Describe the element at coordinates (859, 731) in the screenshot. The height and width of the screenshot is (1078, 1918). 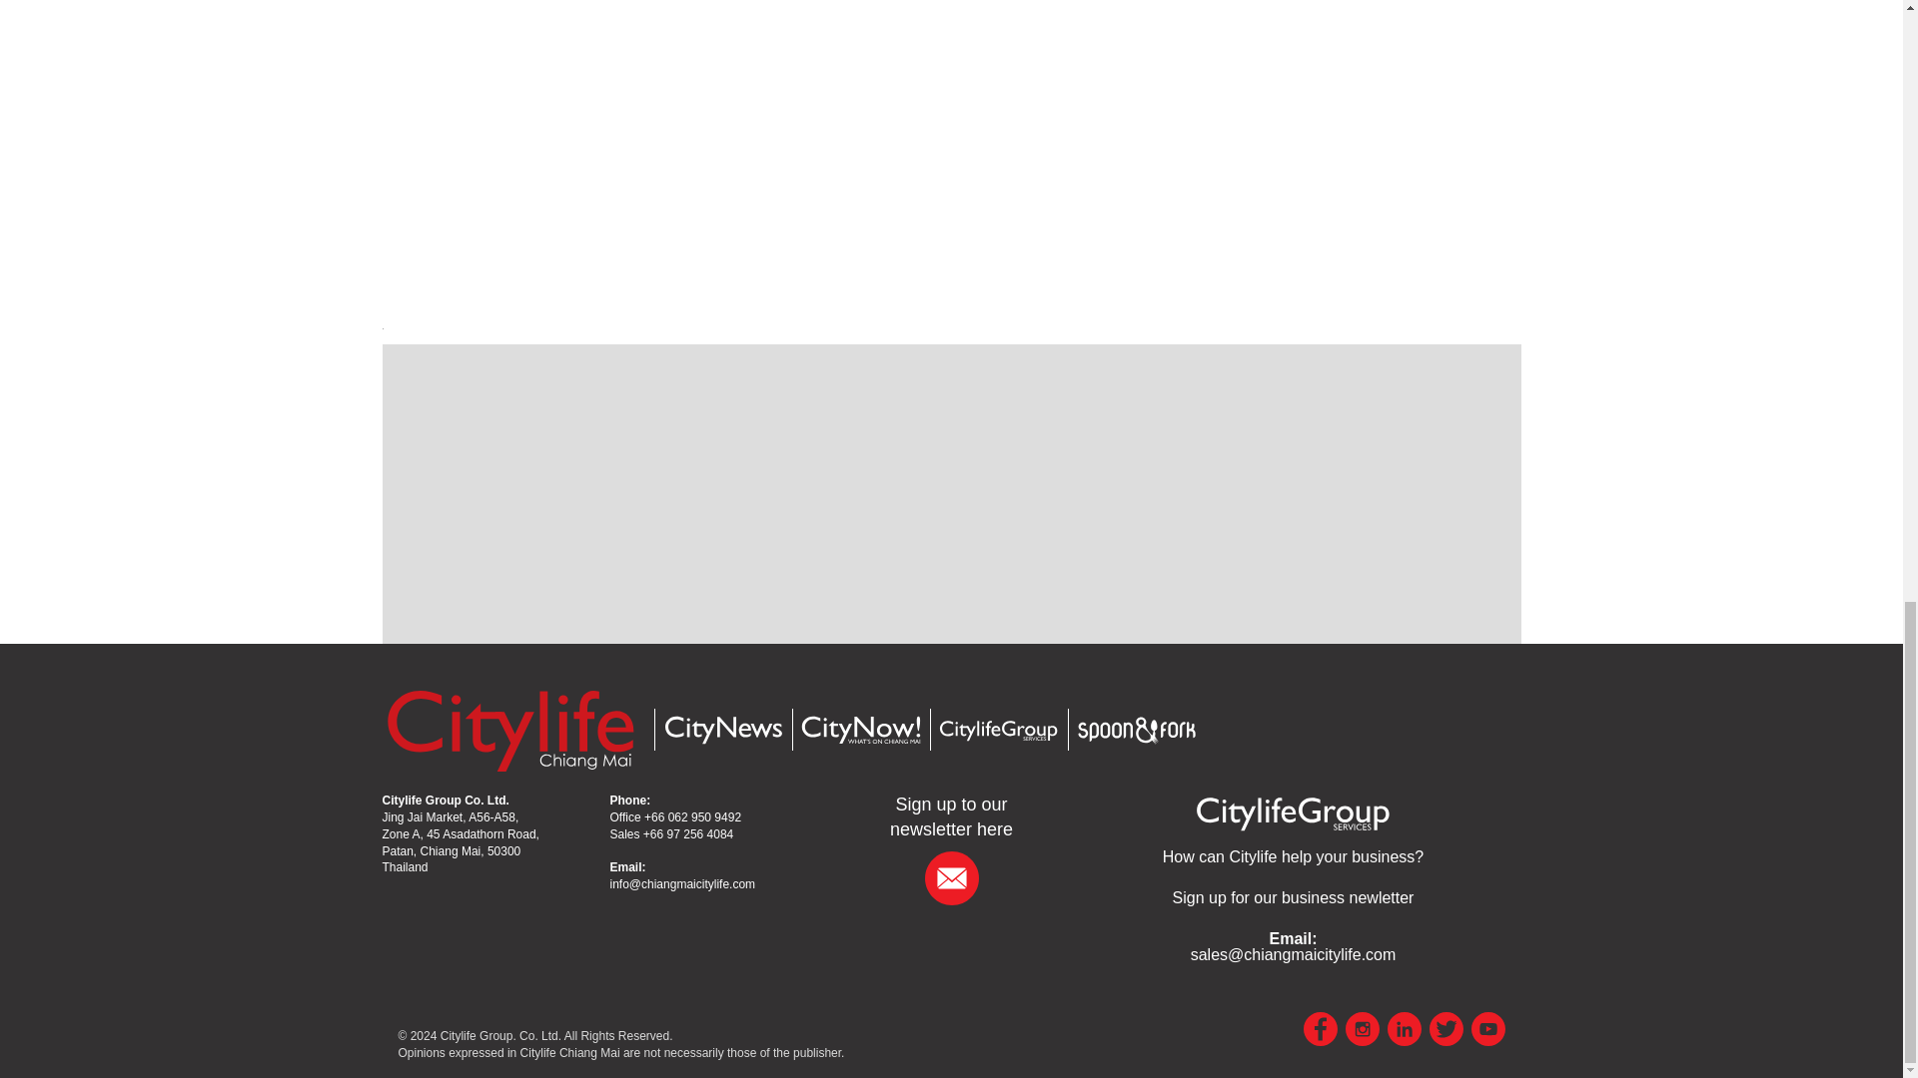
I see `CityNow - What's on Chiang Mai` at that location.